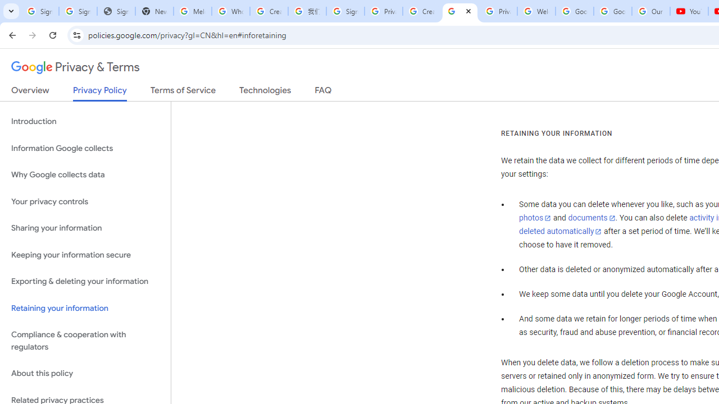 The image size is (719, 404). I want to click on Welcome to My Activity, so click(536, 11).